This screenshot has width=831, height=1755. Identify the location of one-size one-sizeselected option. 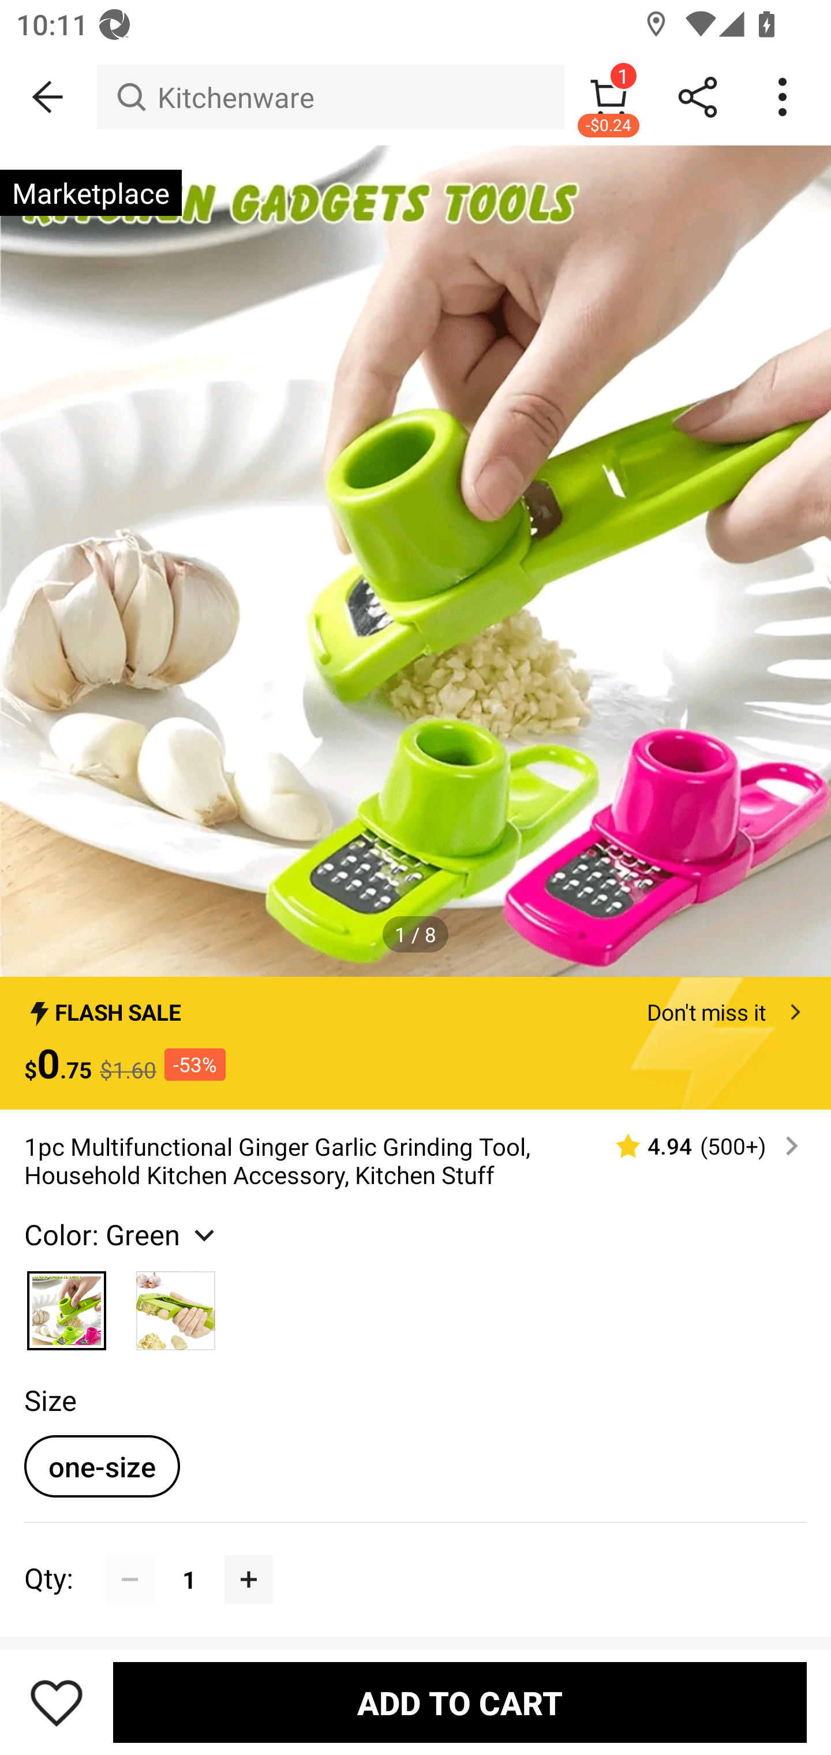
(102, 1466).